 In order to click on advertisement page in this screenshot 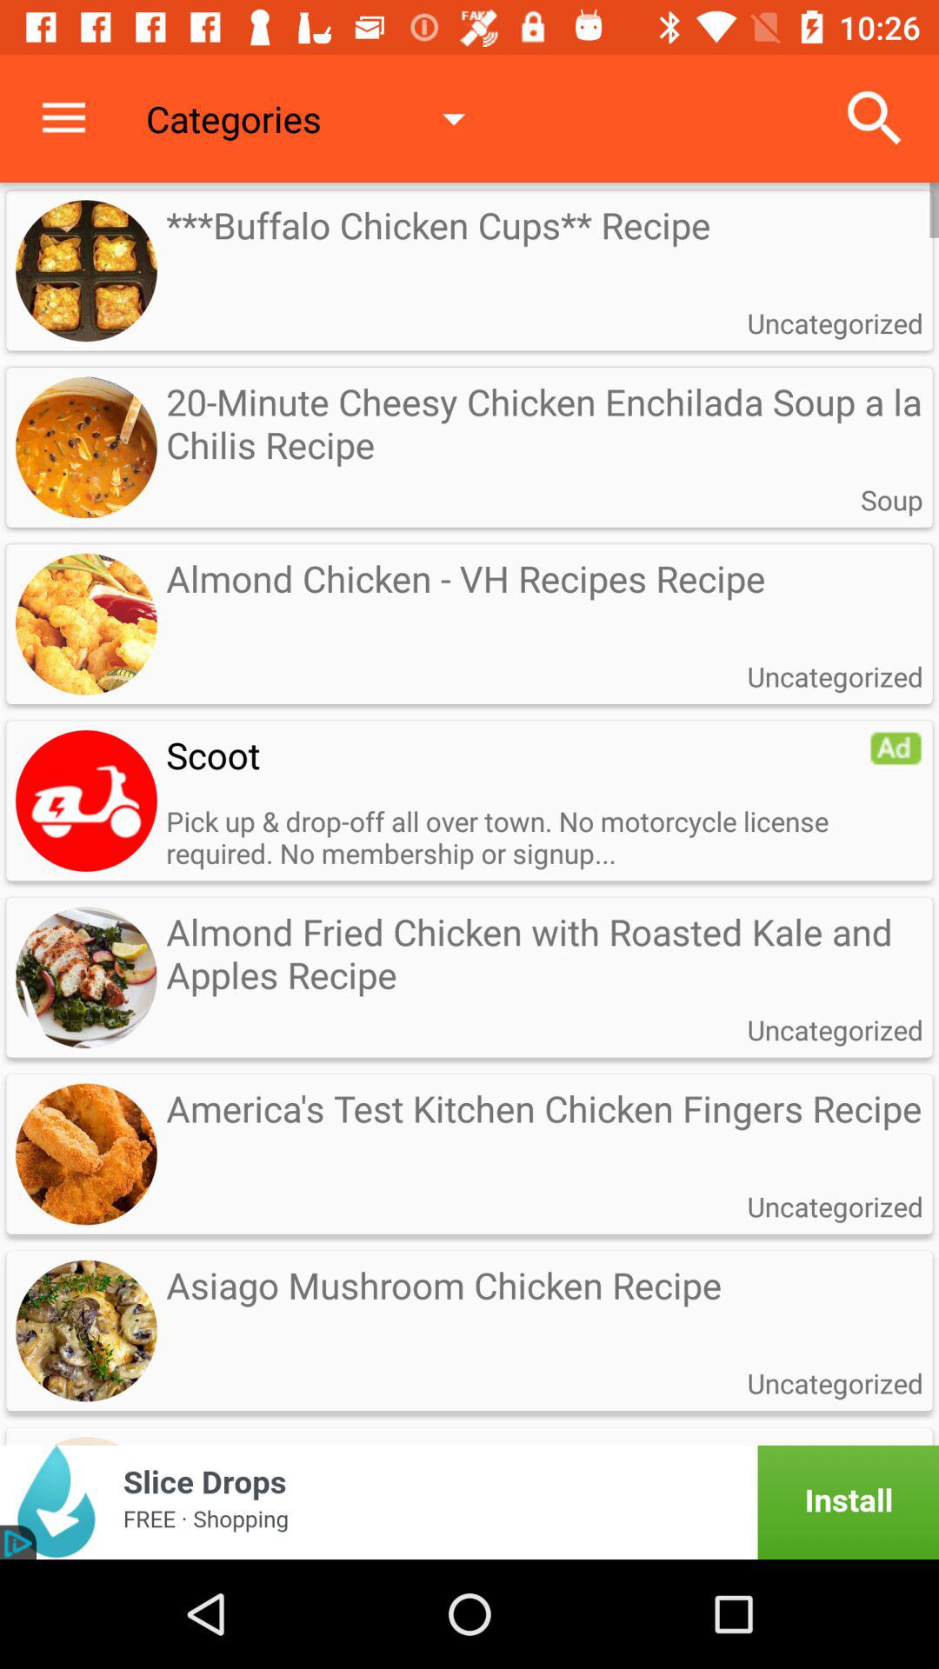, I will do `click(469, 1502)`.